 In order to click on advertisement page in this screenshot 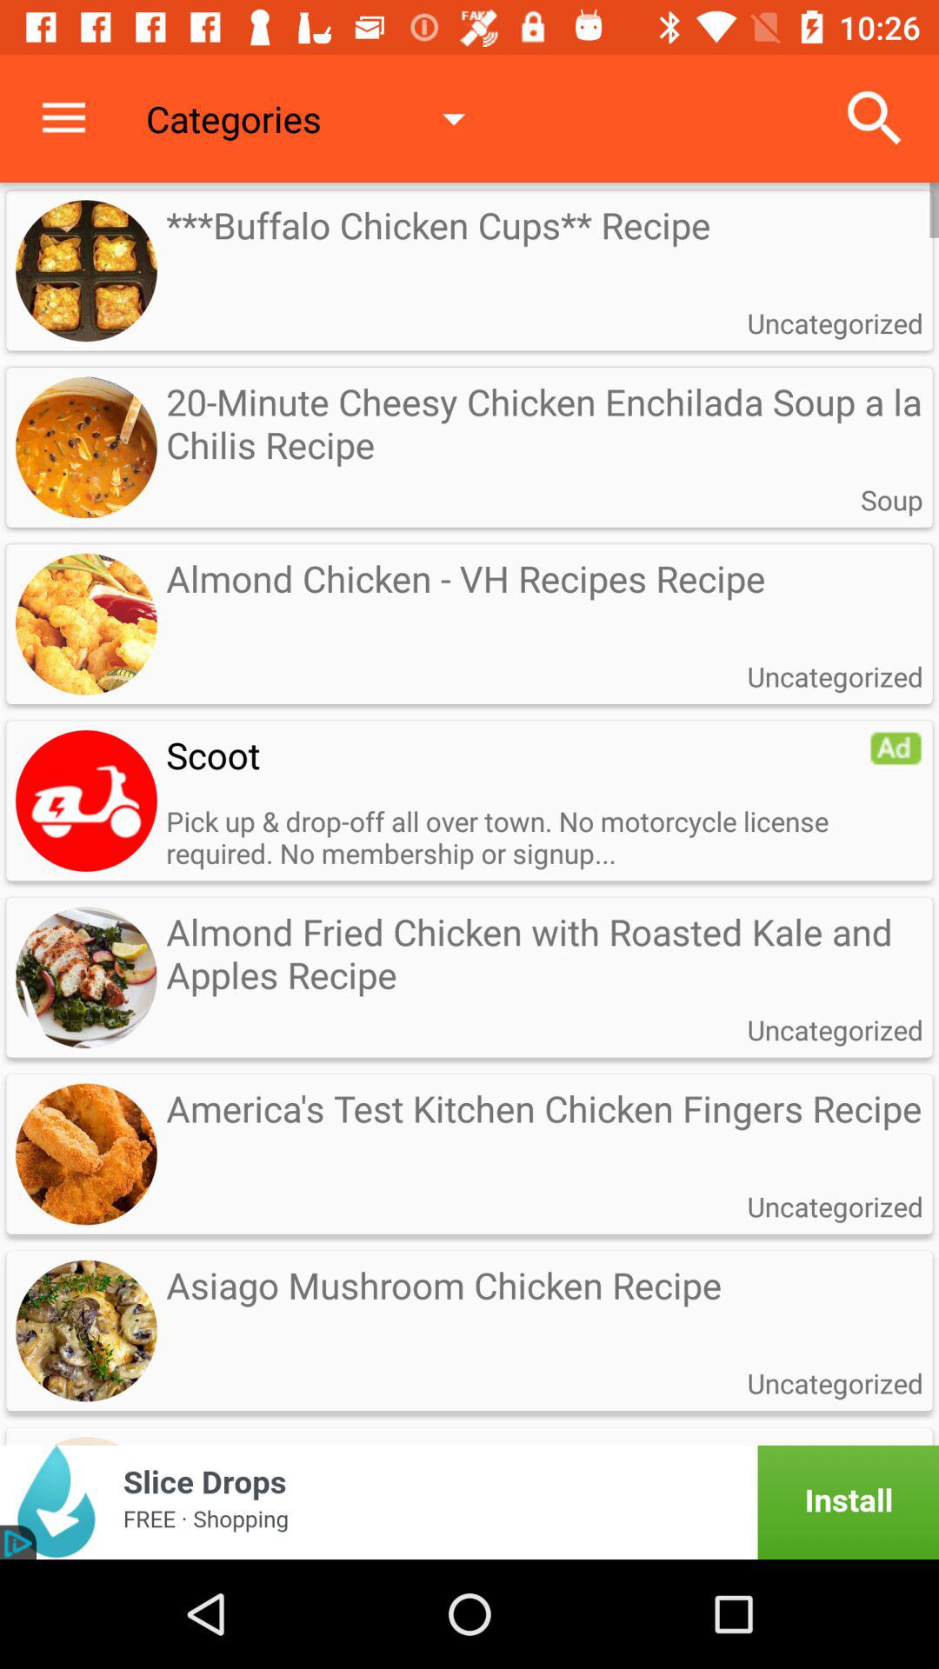, I will do `click(469, 1502)`.